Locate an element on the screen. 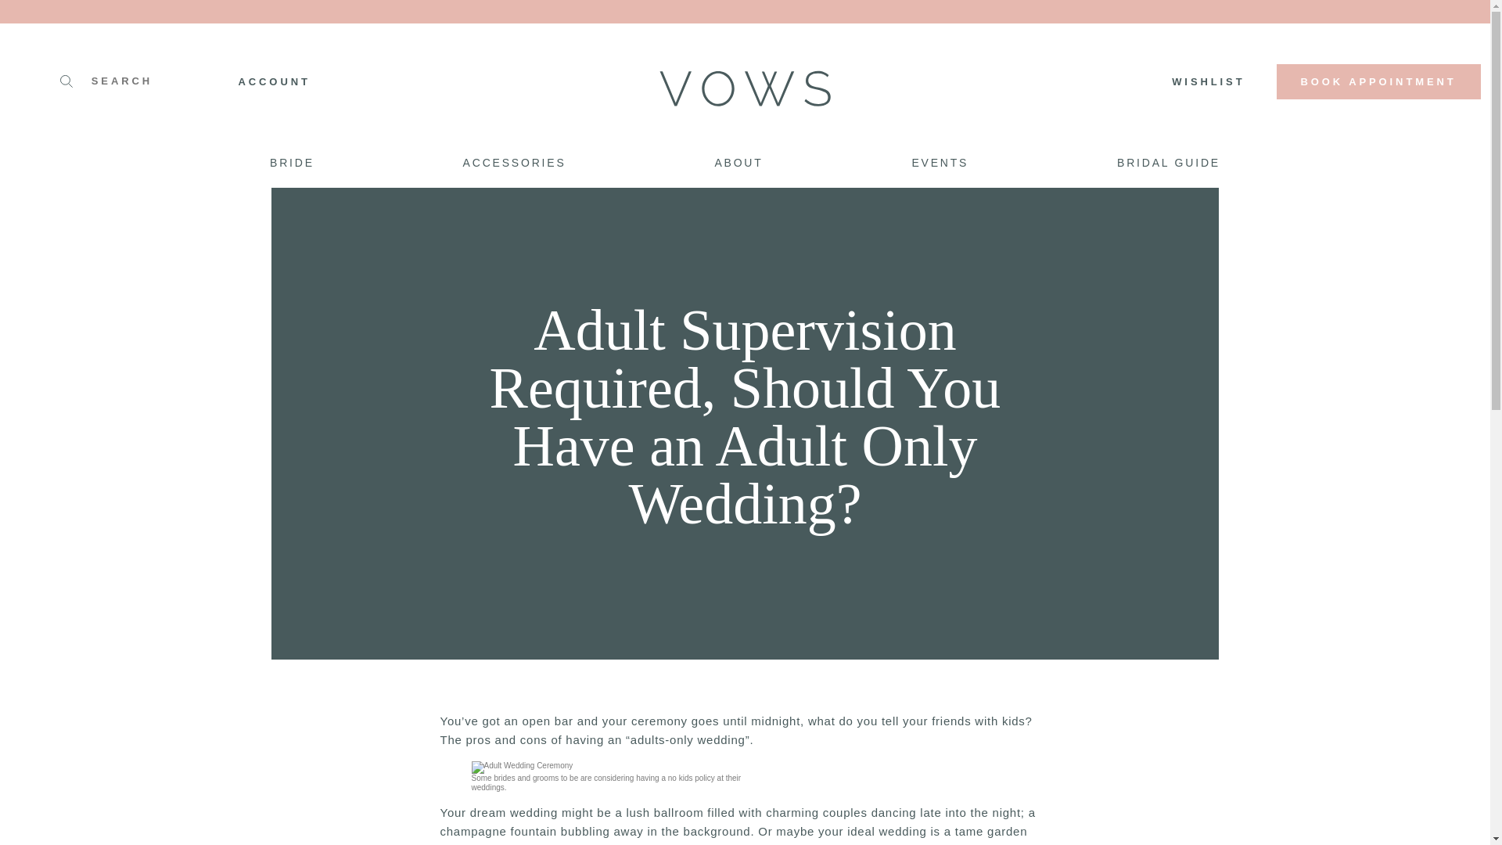 This screenshot has height=845, width=1502. ABOUT is located at coordinates (738, 164).